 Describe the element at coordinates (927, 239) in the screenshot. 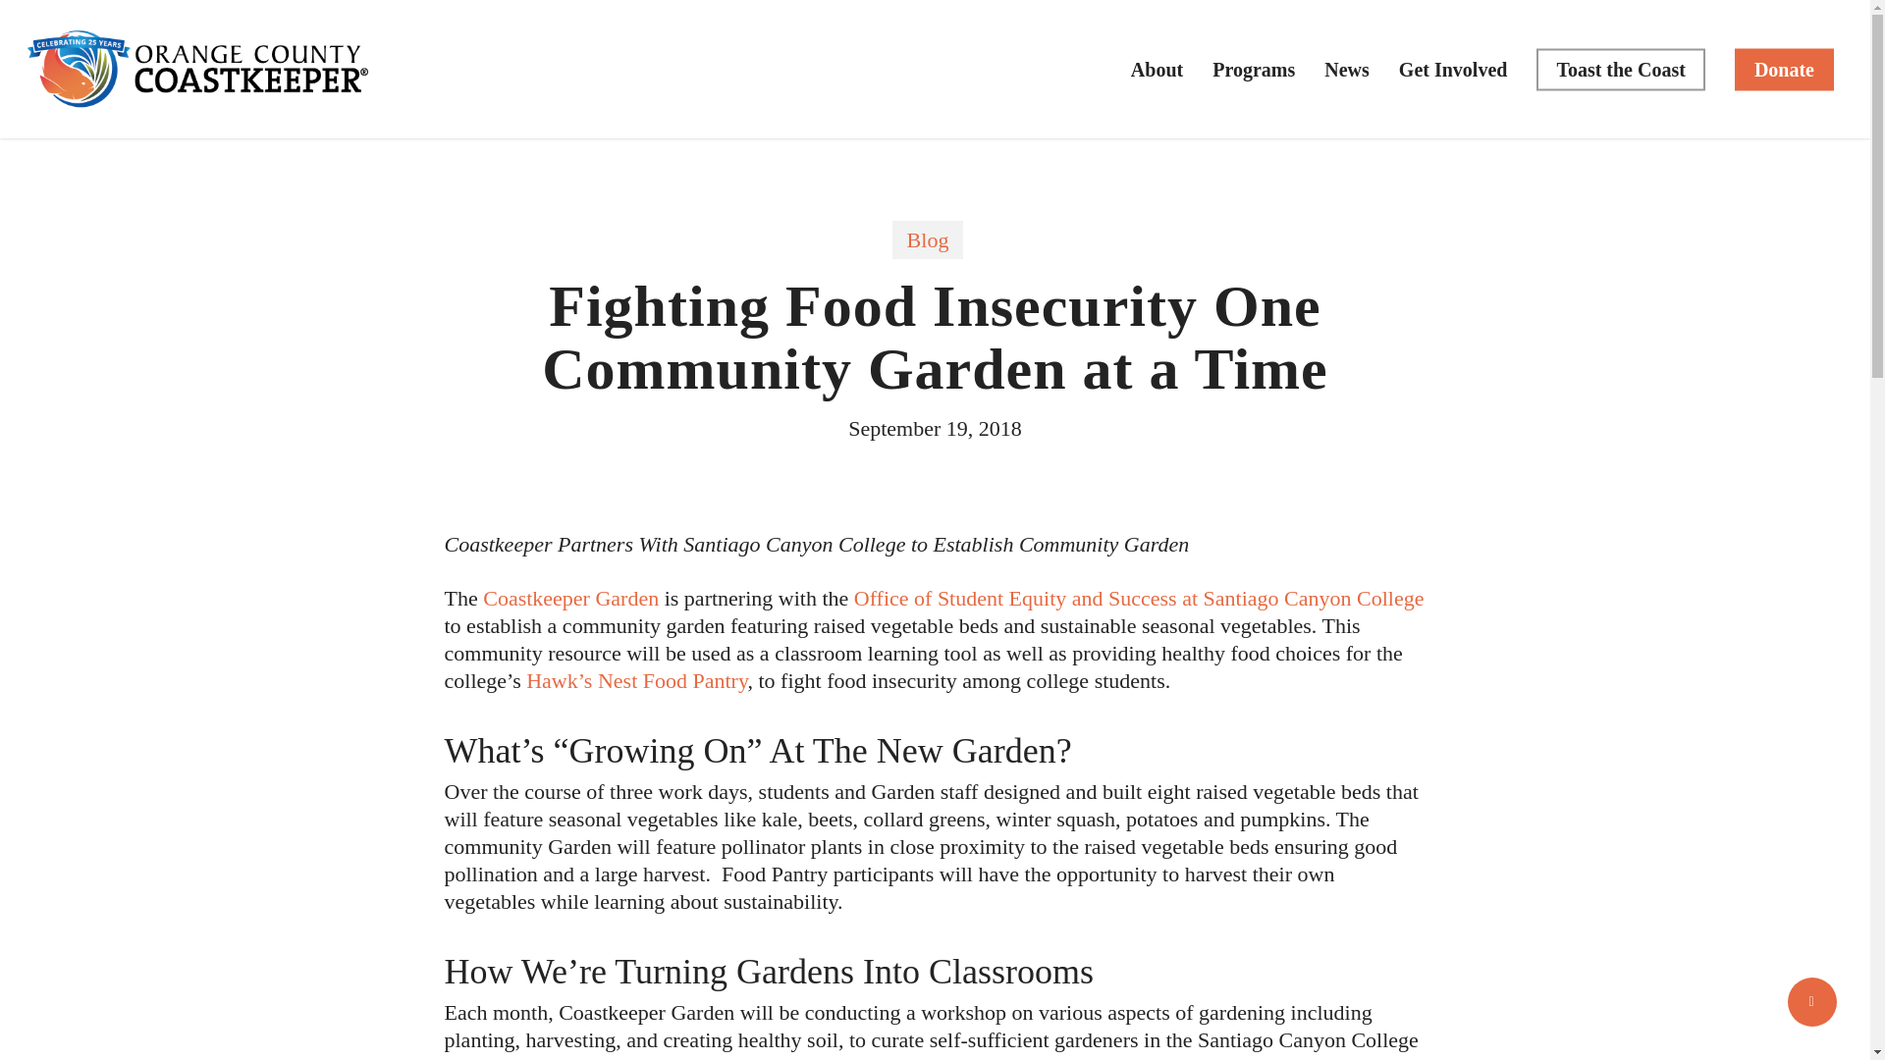

I see `Blog` at that location.